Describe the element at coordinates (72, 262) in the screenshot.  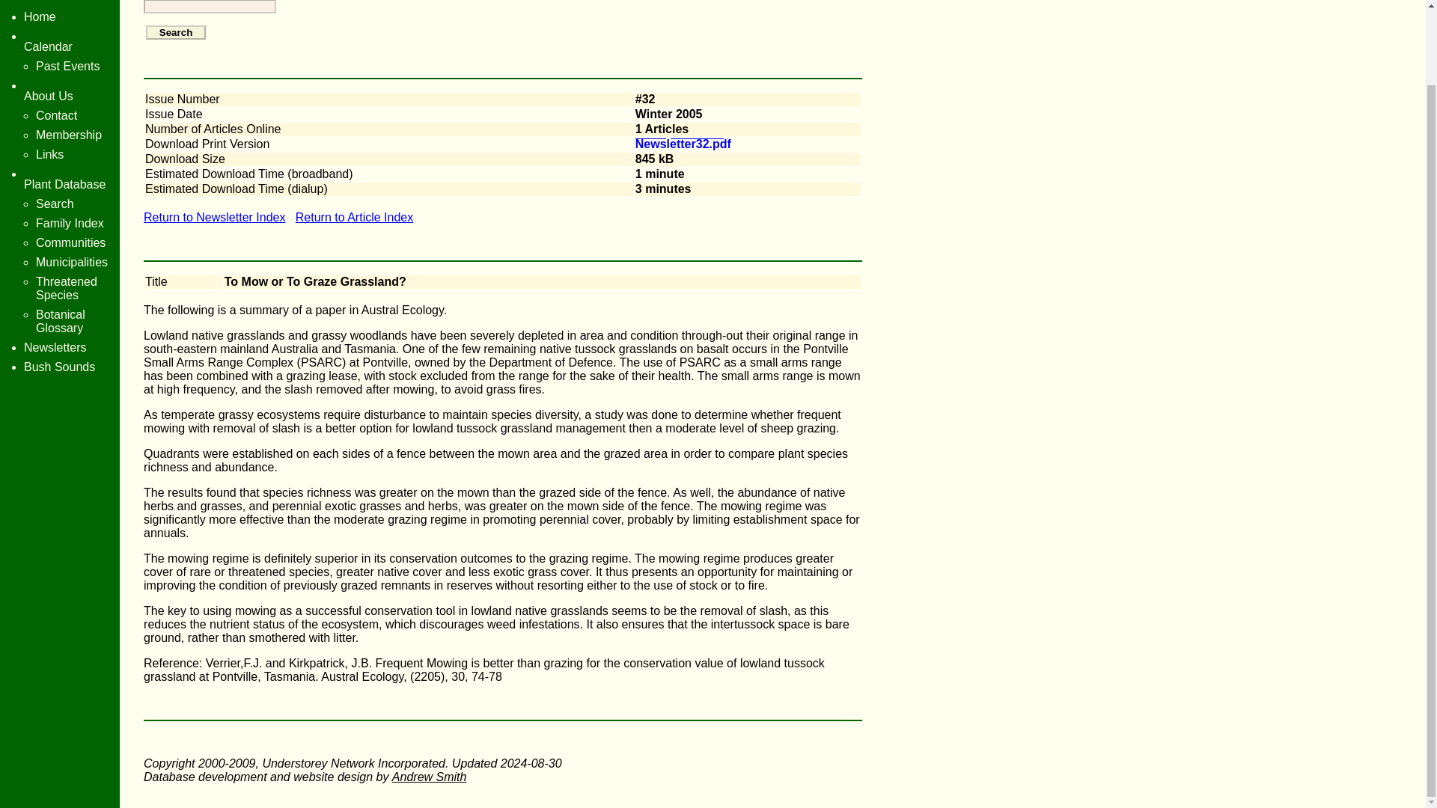
I see `Municipalities` at that location.